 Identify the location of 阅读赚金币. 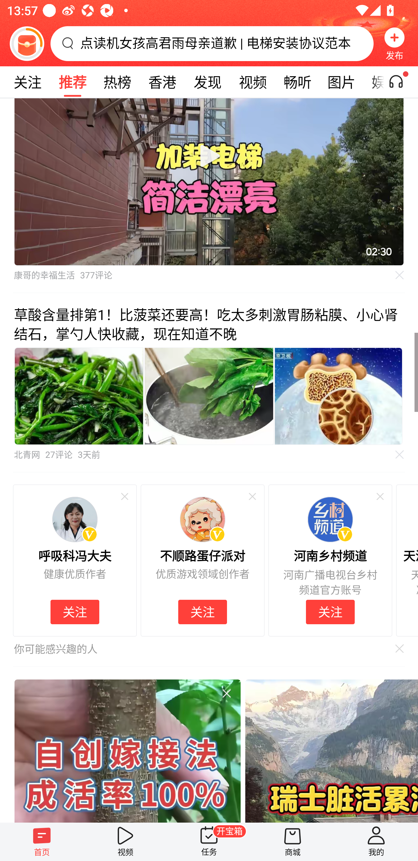
(27, 43).